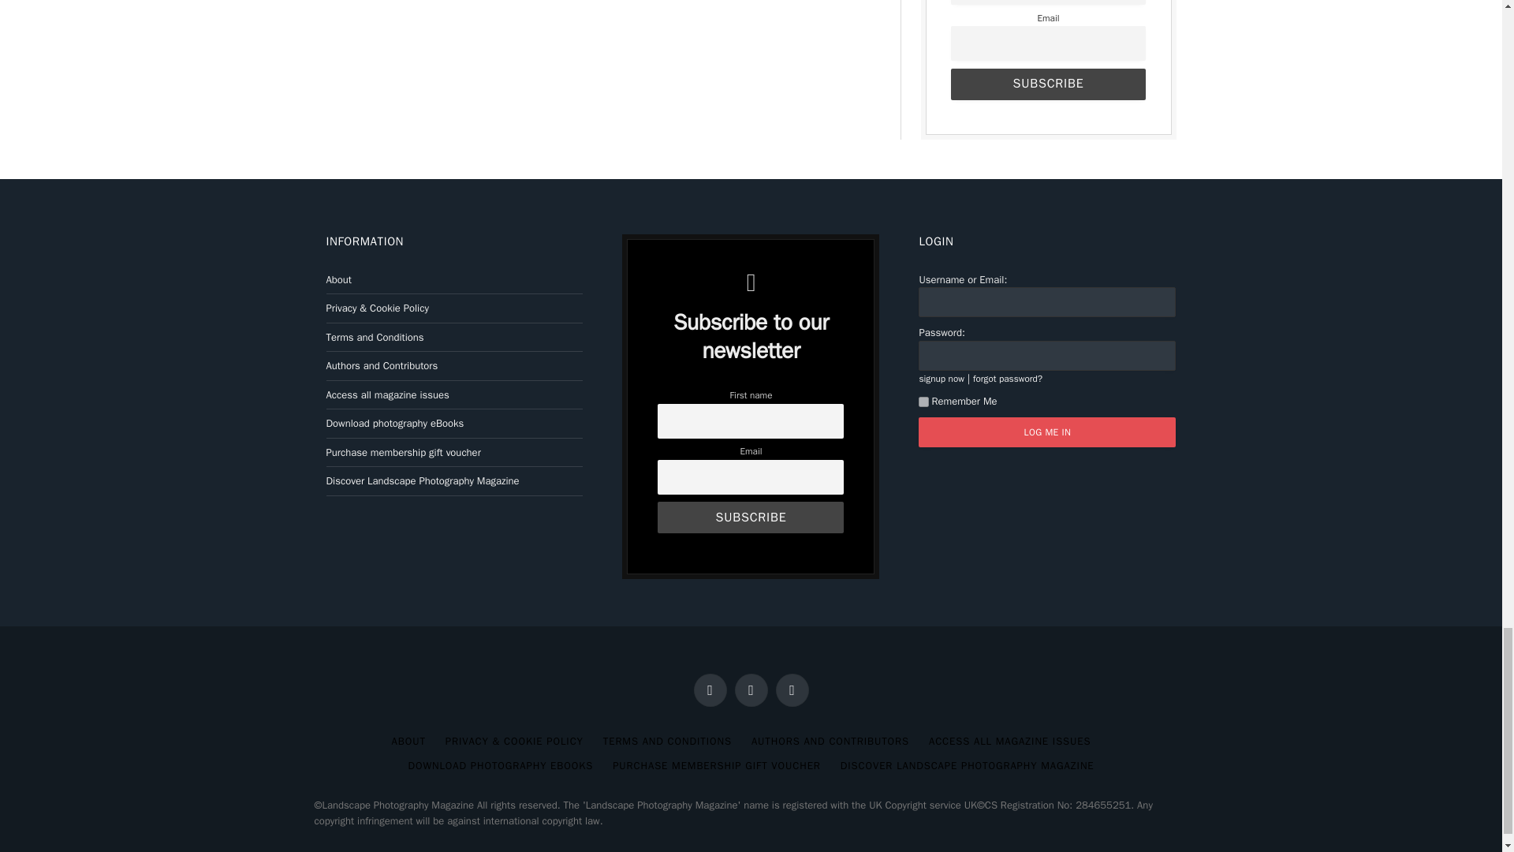 The image size is (1514, 852). What do you see at coordinates (750, 518) in the screenshot?
I see `Subscribe` at bounding box center [750, 518].